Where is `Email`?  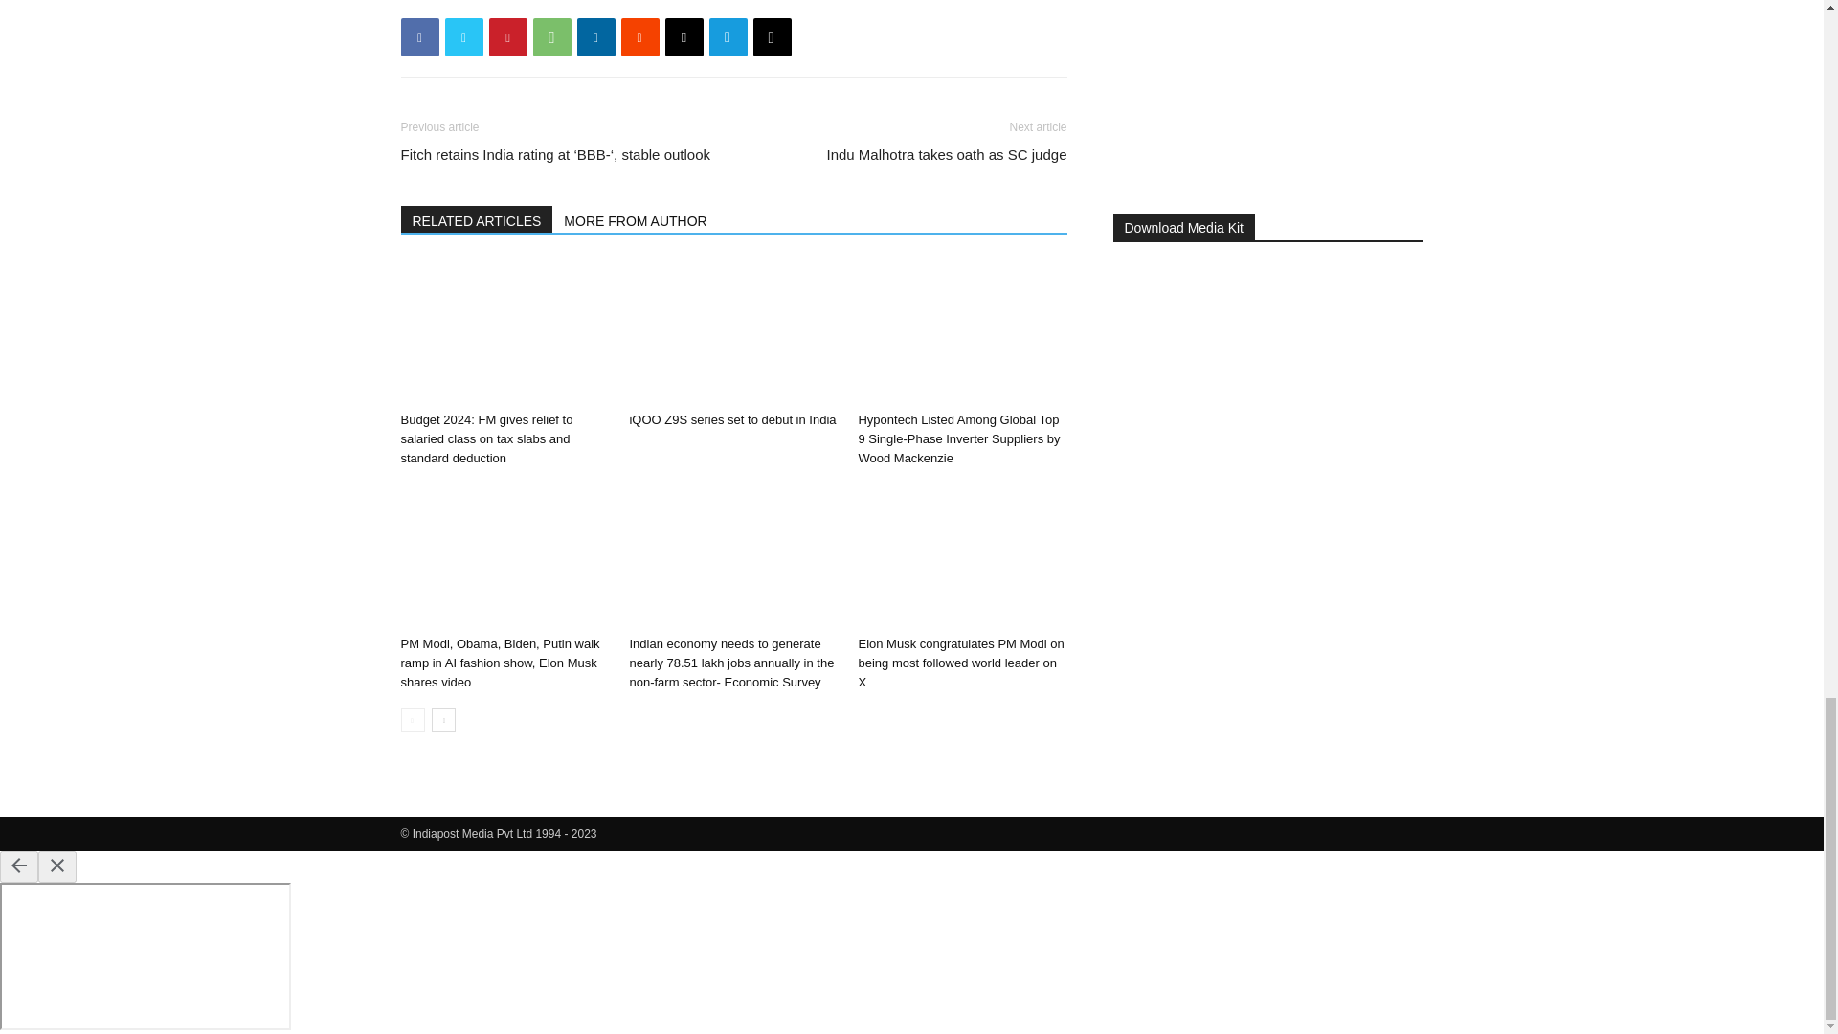
Email is located at coordinates (683, 37).